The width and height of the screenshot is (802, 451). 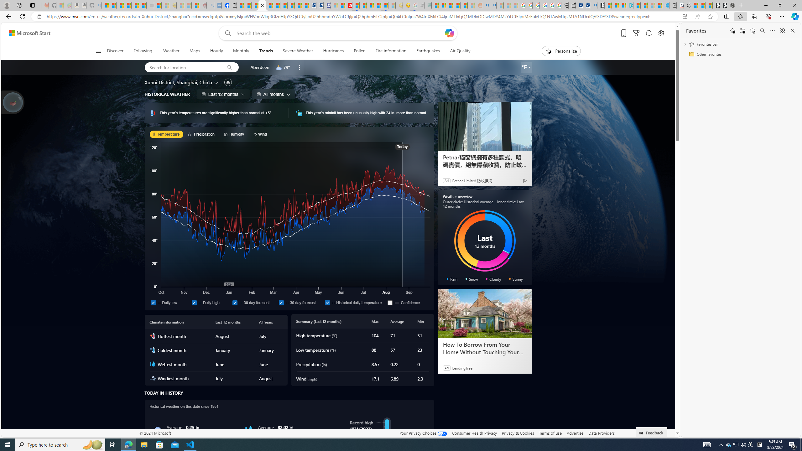 What do you see at coordinates (355, 303) in the screenshot?
I see `Historical daily temperature` at bounding box center [355, 303].